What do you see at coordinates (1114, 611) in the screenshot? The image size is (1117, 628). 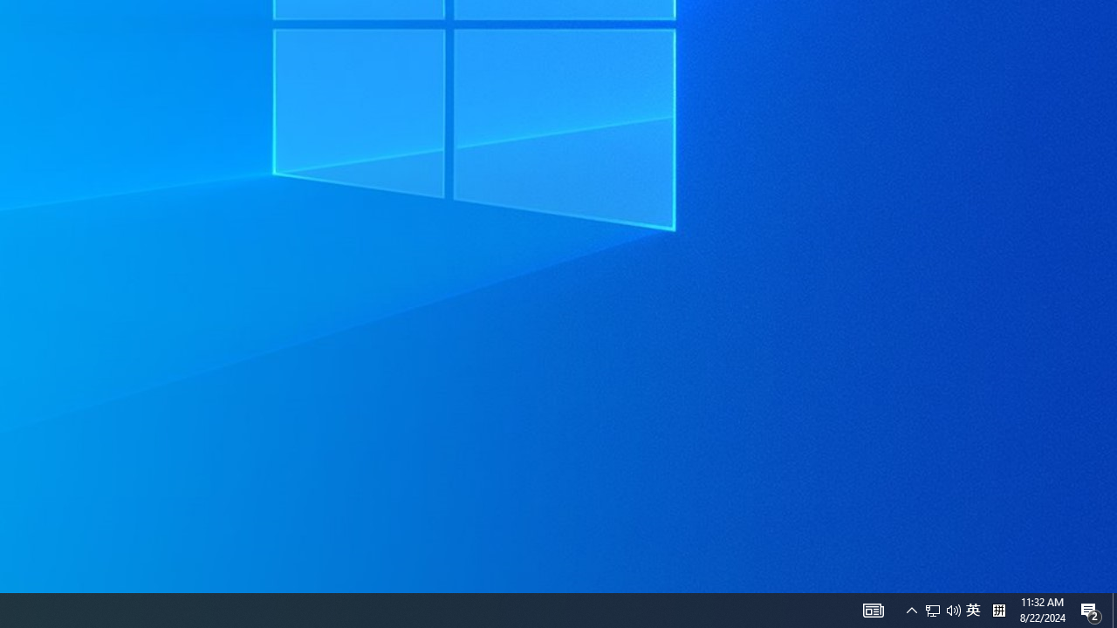 I see `Show desktop` at bounding box center [1114, 611].